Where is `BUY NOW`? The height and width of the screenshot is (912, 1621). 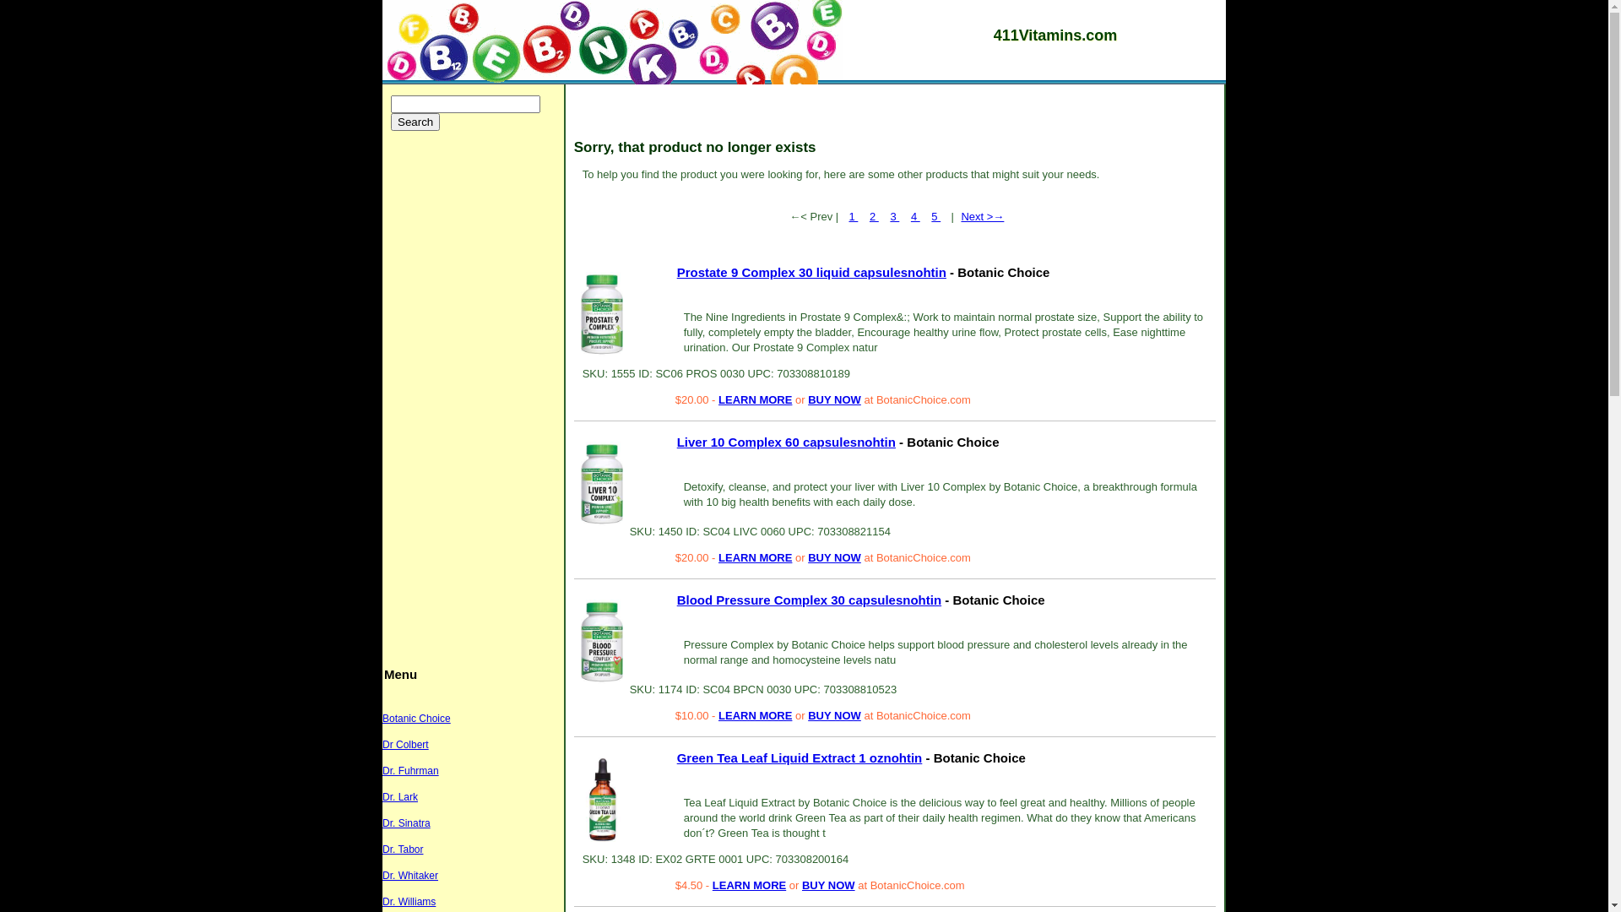 BUY NOW is located at coordinates (834, 557).